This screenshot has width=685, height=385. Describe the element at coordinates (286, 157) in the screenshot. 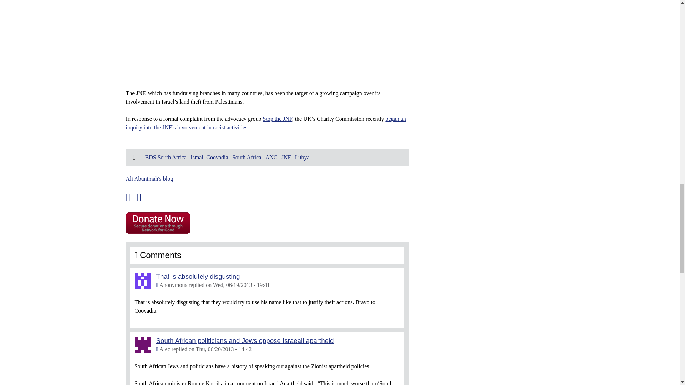

I see `JNF` at that location.